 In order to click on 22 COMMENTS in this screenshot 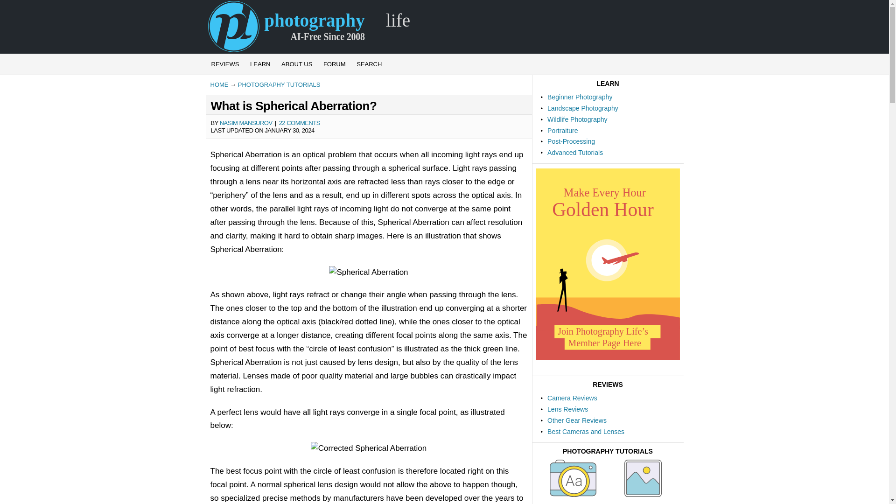, I will do `click(299, 123)`.